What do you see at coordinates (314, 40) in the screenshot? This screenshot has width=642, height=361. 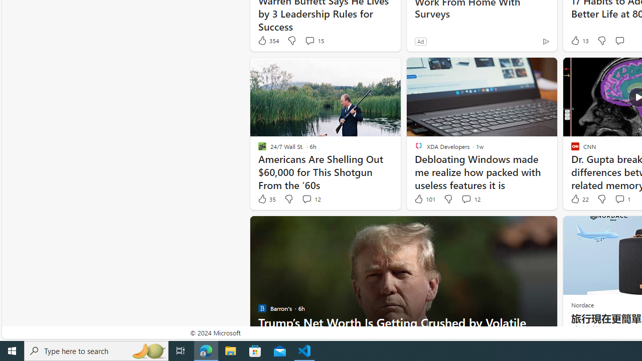 I see `View comments 15 Comment` at bounding box center [314, 40].